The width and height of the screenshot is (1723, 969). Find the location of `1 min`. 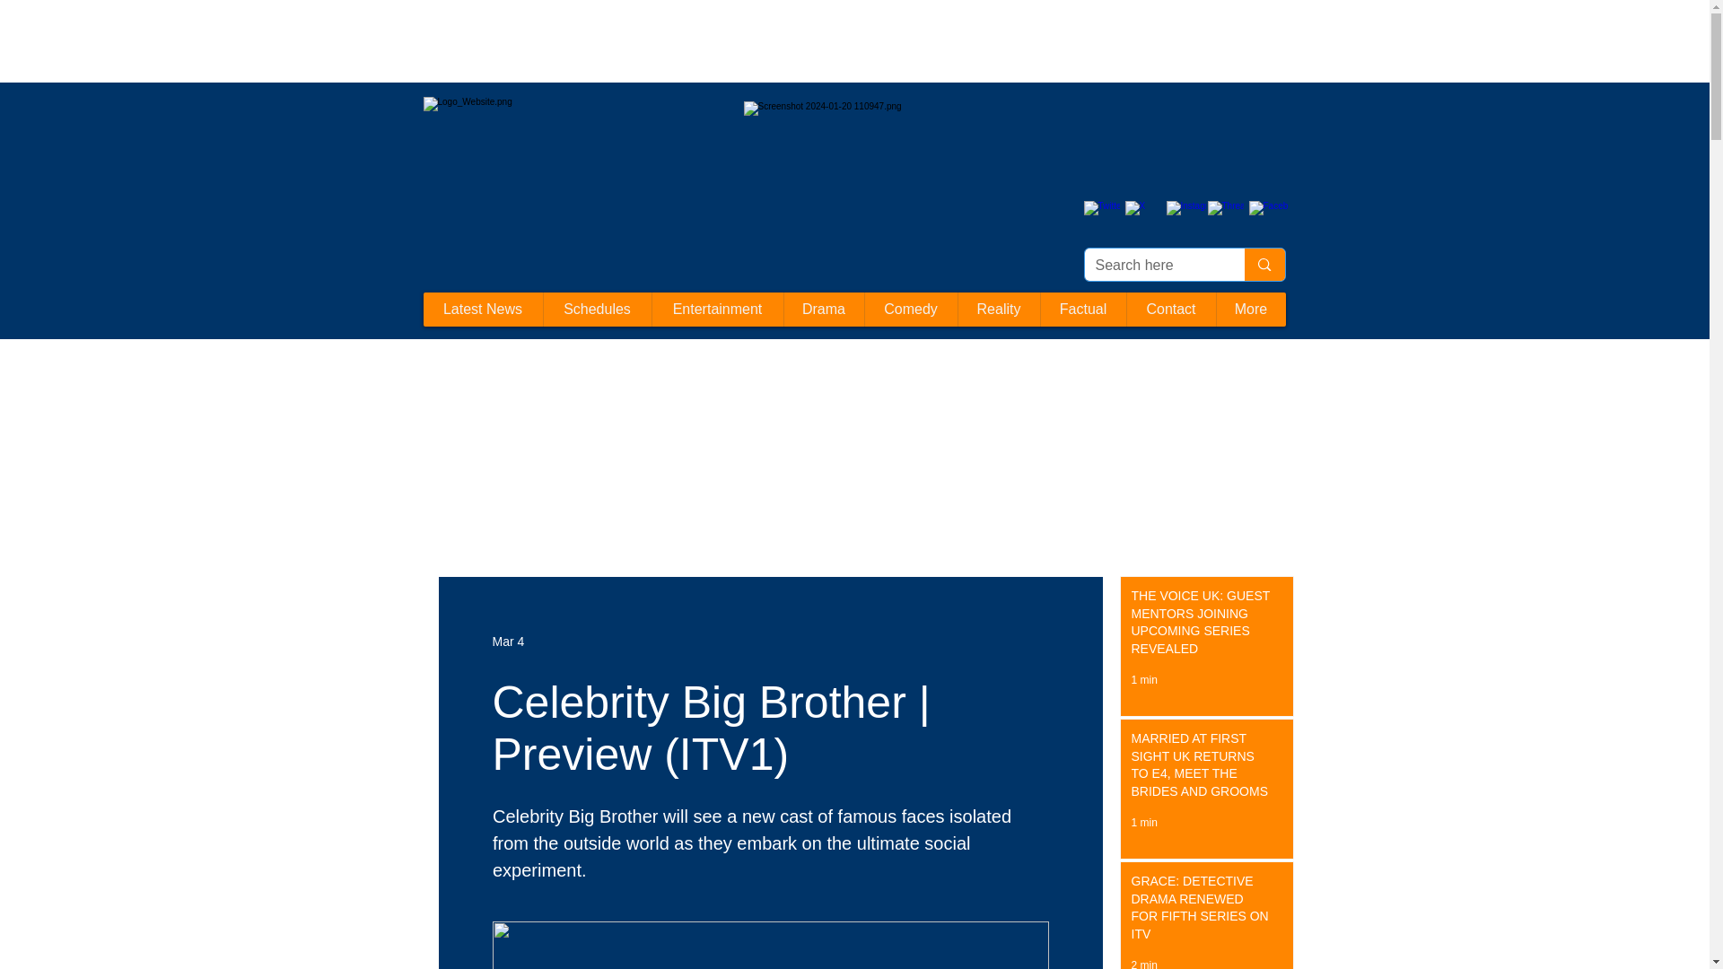

1 min is located at coordinates (1143, 679).